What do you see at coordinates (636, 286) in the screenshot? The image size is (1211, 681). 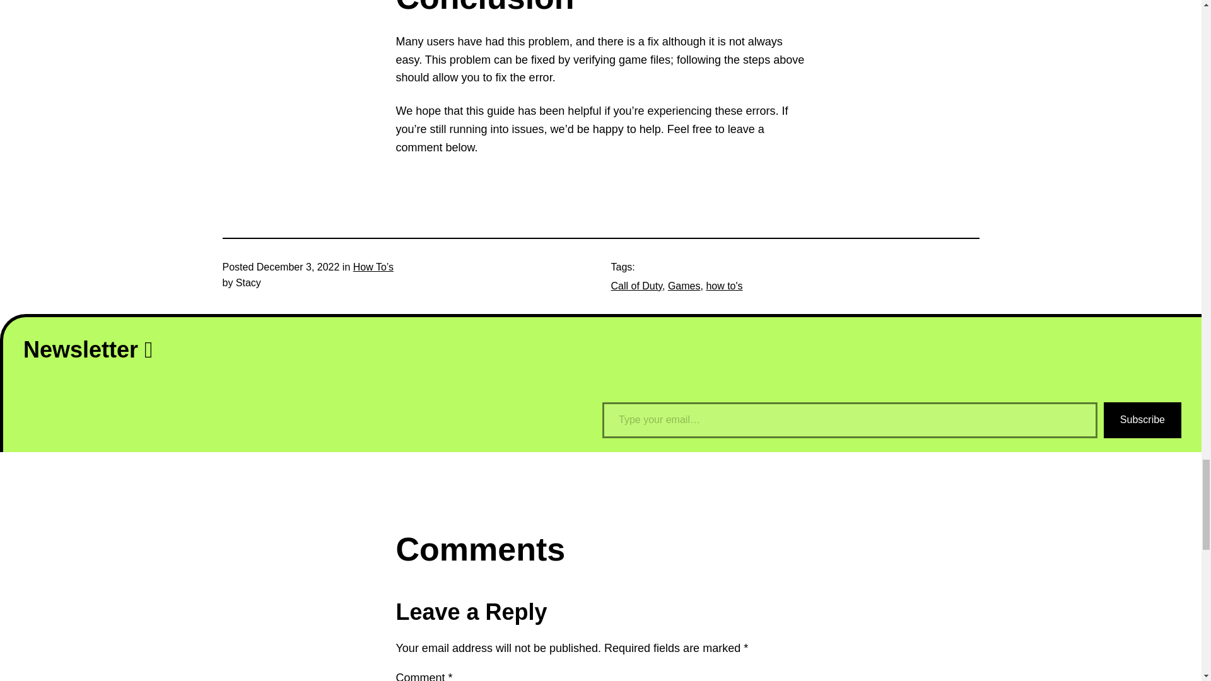 I see `Call of Duty` at bounding box center [636, 286].